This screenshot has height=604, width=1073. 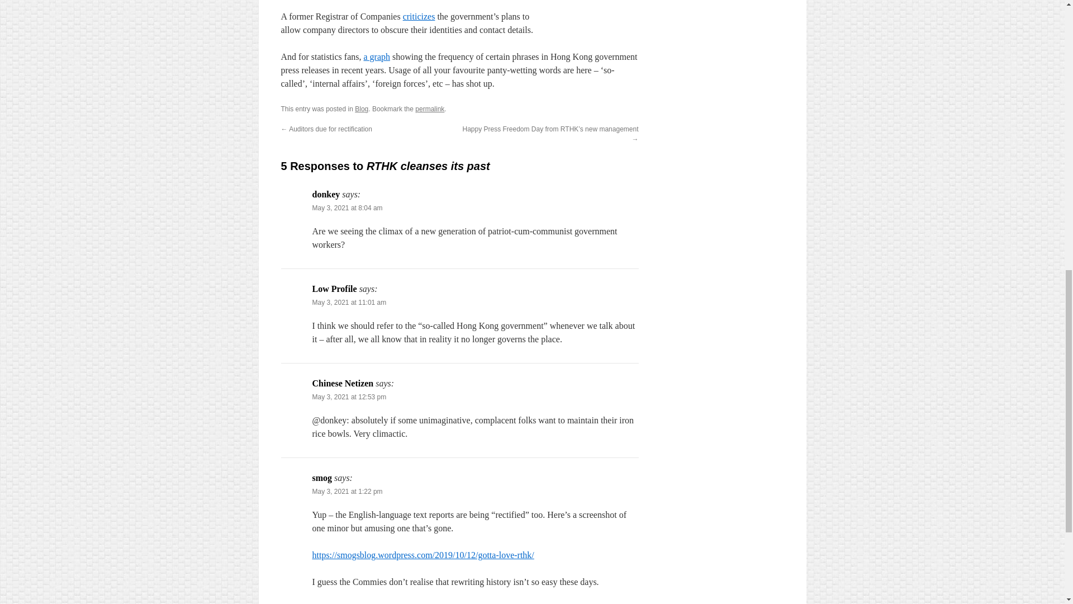 I want to click on May 3, 2021 at 1:22 pm, so click(x=346, y=491).